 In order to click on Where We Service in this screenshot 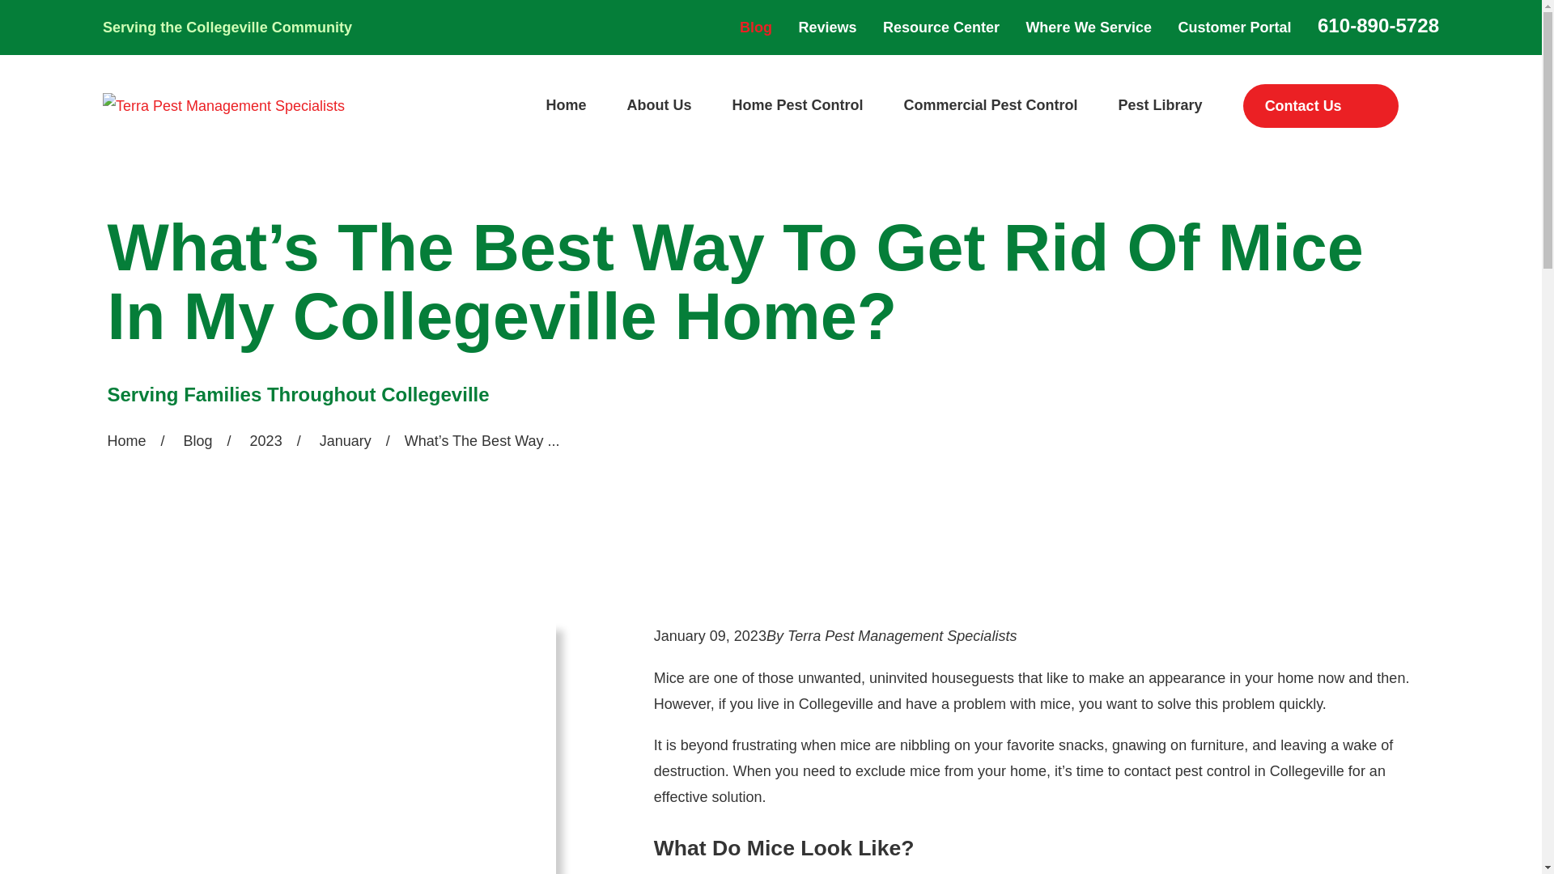, I will do `click(1088, 28)`.